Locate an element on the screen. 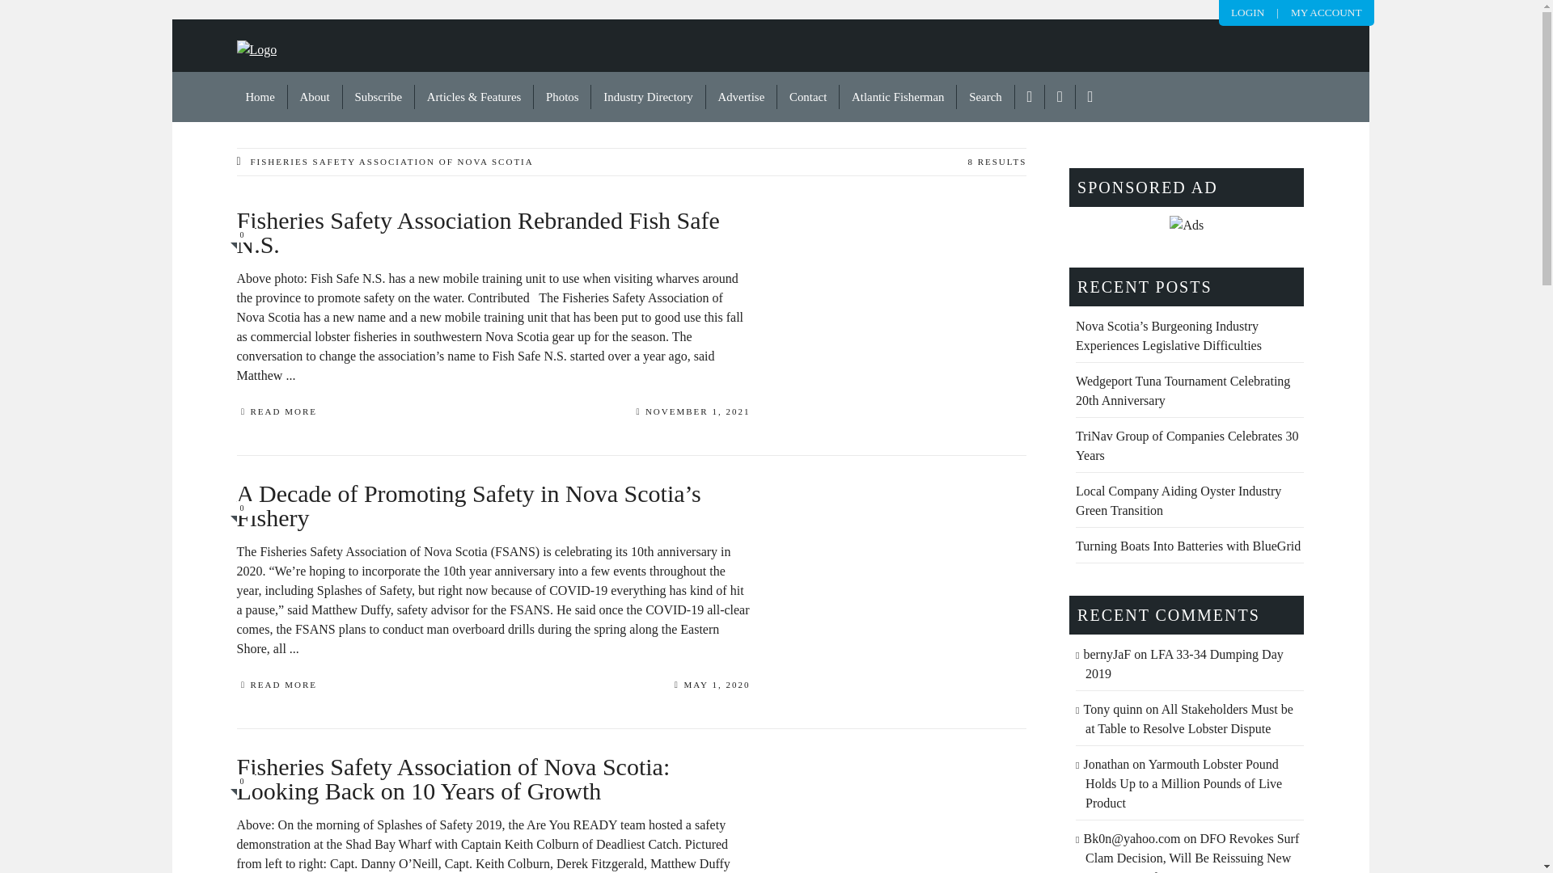 The image size is (1553, 873). Fisheries Safety Association Rebranded Fish Safe N.S. is located at coordinates (493, 247).